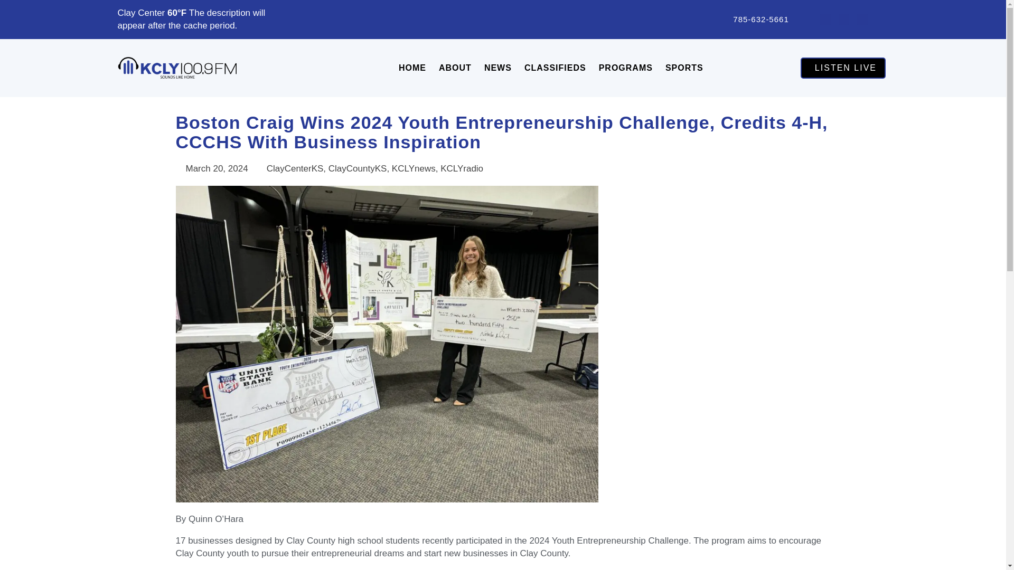  Describe the element at coordinates (412, 68) in the screenshot. I see `HOME` at that location.